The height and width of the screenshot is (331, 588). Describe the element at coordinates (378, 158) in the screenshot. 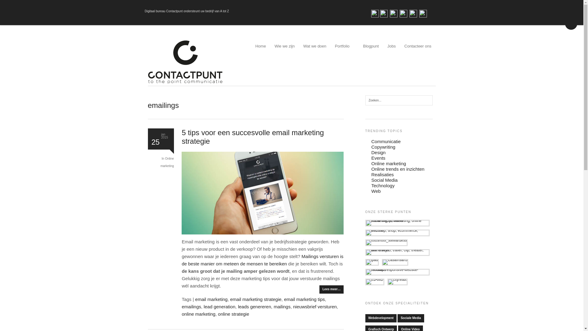

I see `Events` at that location.